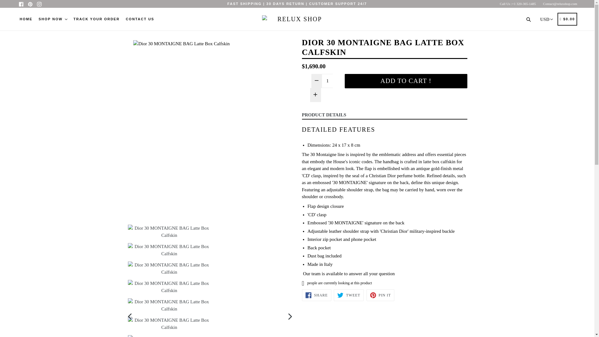 This screenshot has width=599, height=337. Describe the element at coordinates (316, 295) in the screenshot. I see `Share on Facebook` at that location.